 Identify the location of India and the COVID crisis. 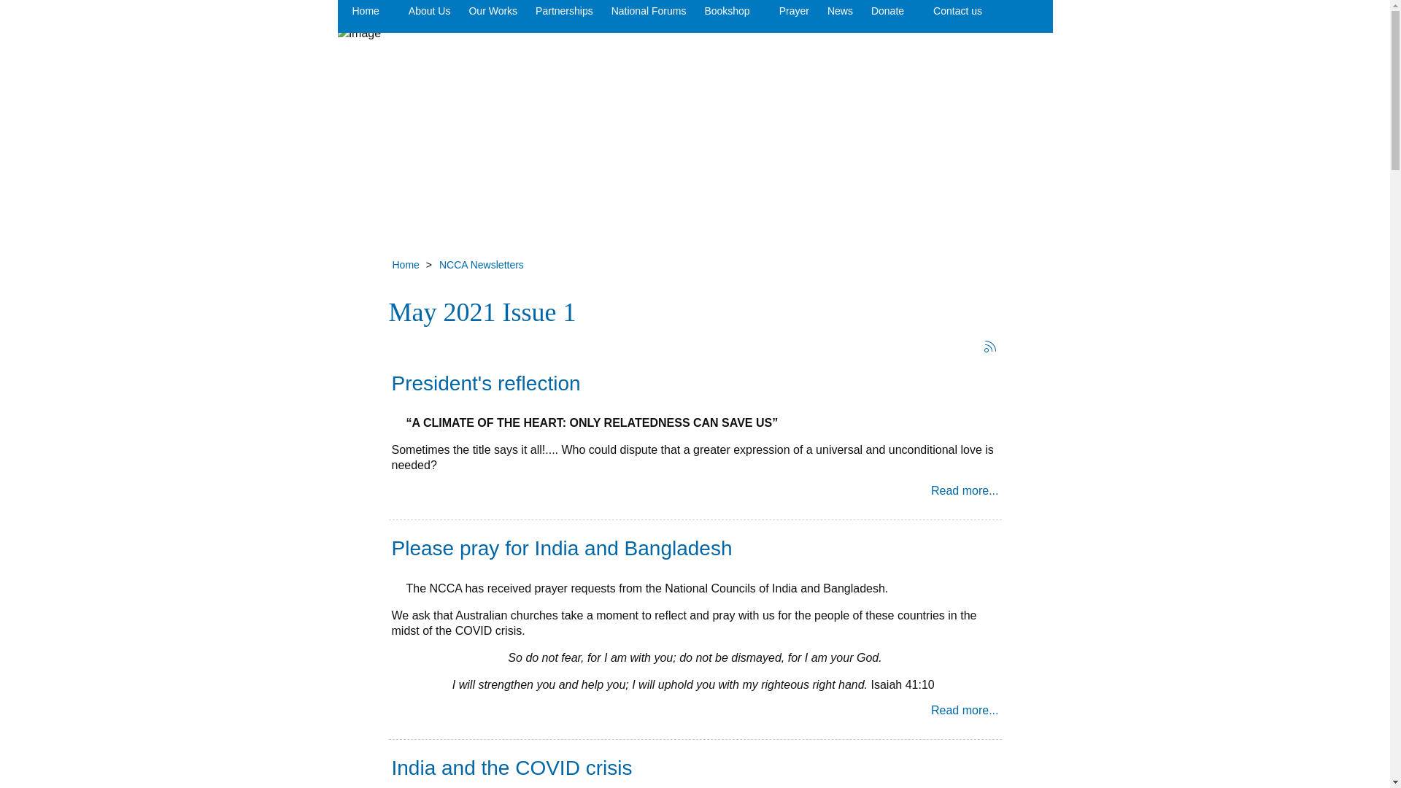
(512, 768).